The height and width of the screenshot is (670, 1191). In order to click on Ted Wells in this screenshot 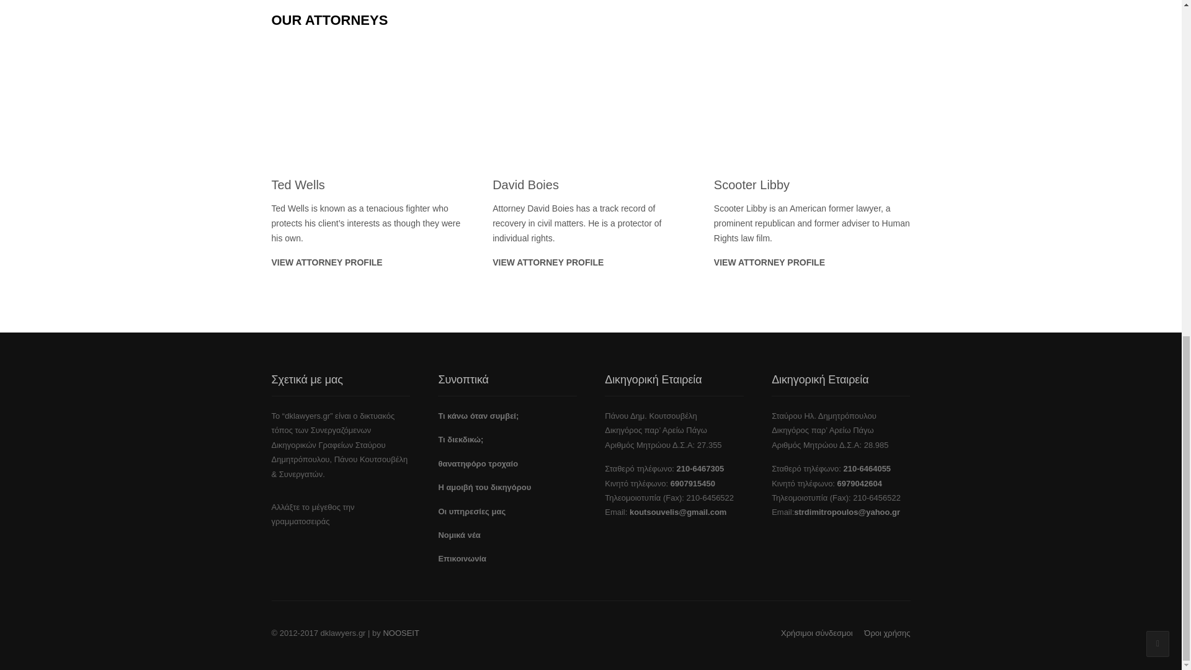, I will do `click(298, 185)`.